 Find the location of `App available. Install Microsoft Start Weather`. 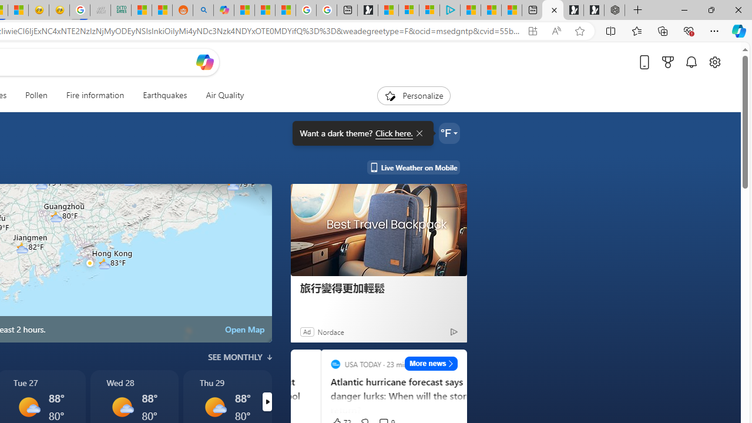

App available. Install Microsoft Start Weather is located at coordinates (532, 31).